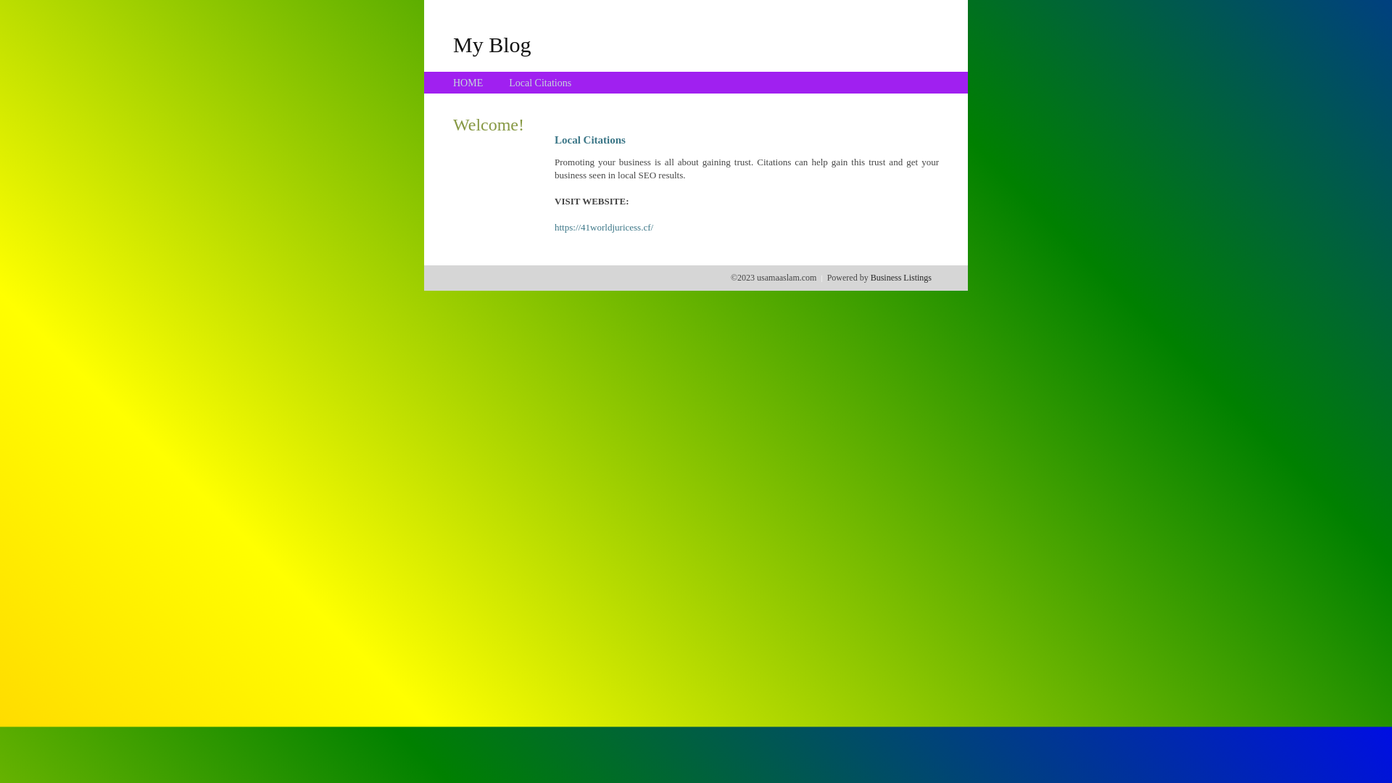  What do you see at coordinates (540, 83) in the screenshot?
I see `Local Citations` at bounding box center [540, 83].